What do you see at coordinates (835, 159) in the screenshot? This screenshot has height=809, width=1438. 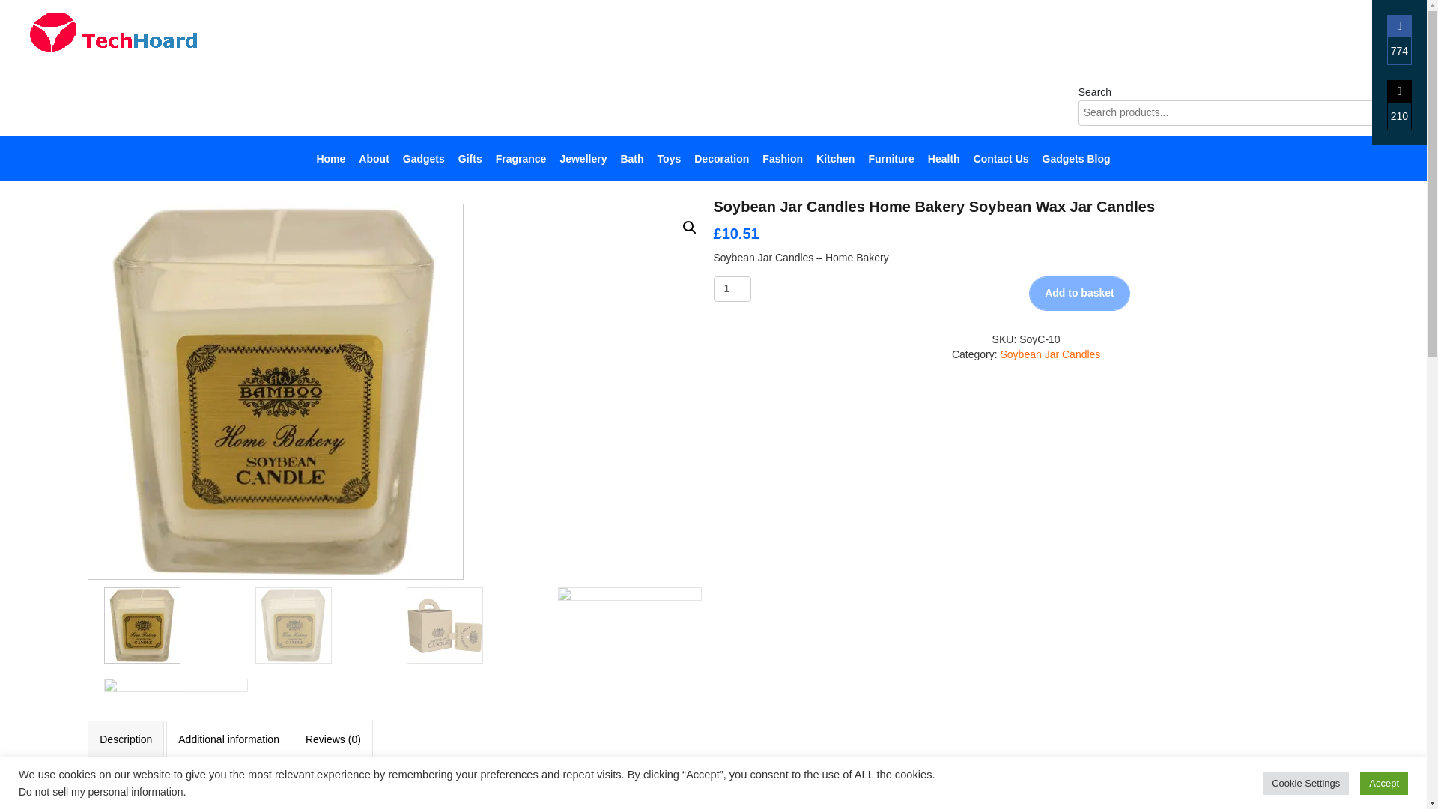 I see `Kitchen` at bounding box center [835, 159].